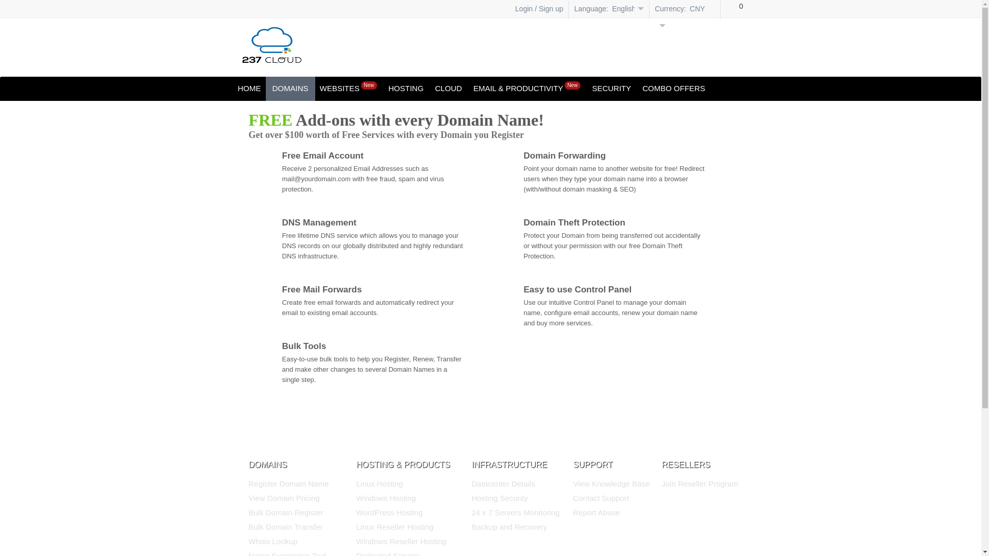 The image size is (989, 556). Describe the element at coordinates (448, 89) in the screenshot. I see `CLOUD` at that location.